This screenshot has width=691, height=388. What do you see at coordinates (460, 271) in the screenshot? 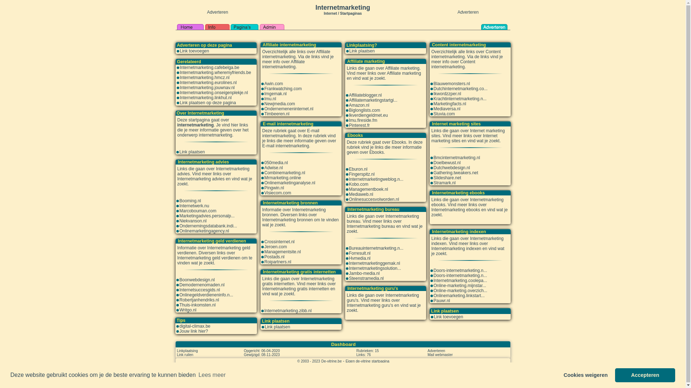
I see `Doors-internetmarketing.n...` at bounding box center [460, 271].